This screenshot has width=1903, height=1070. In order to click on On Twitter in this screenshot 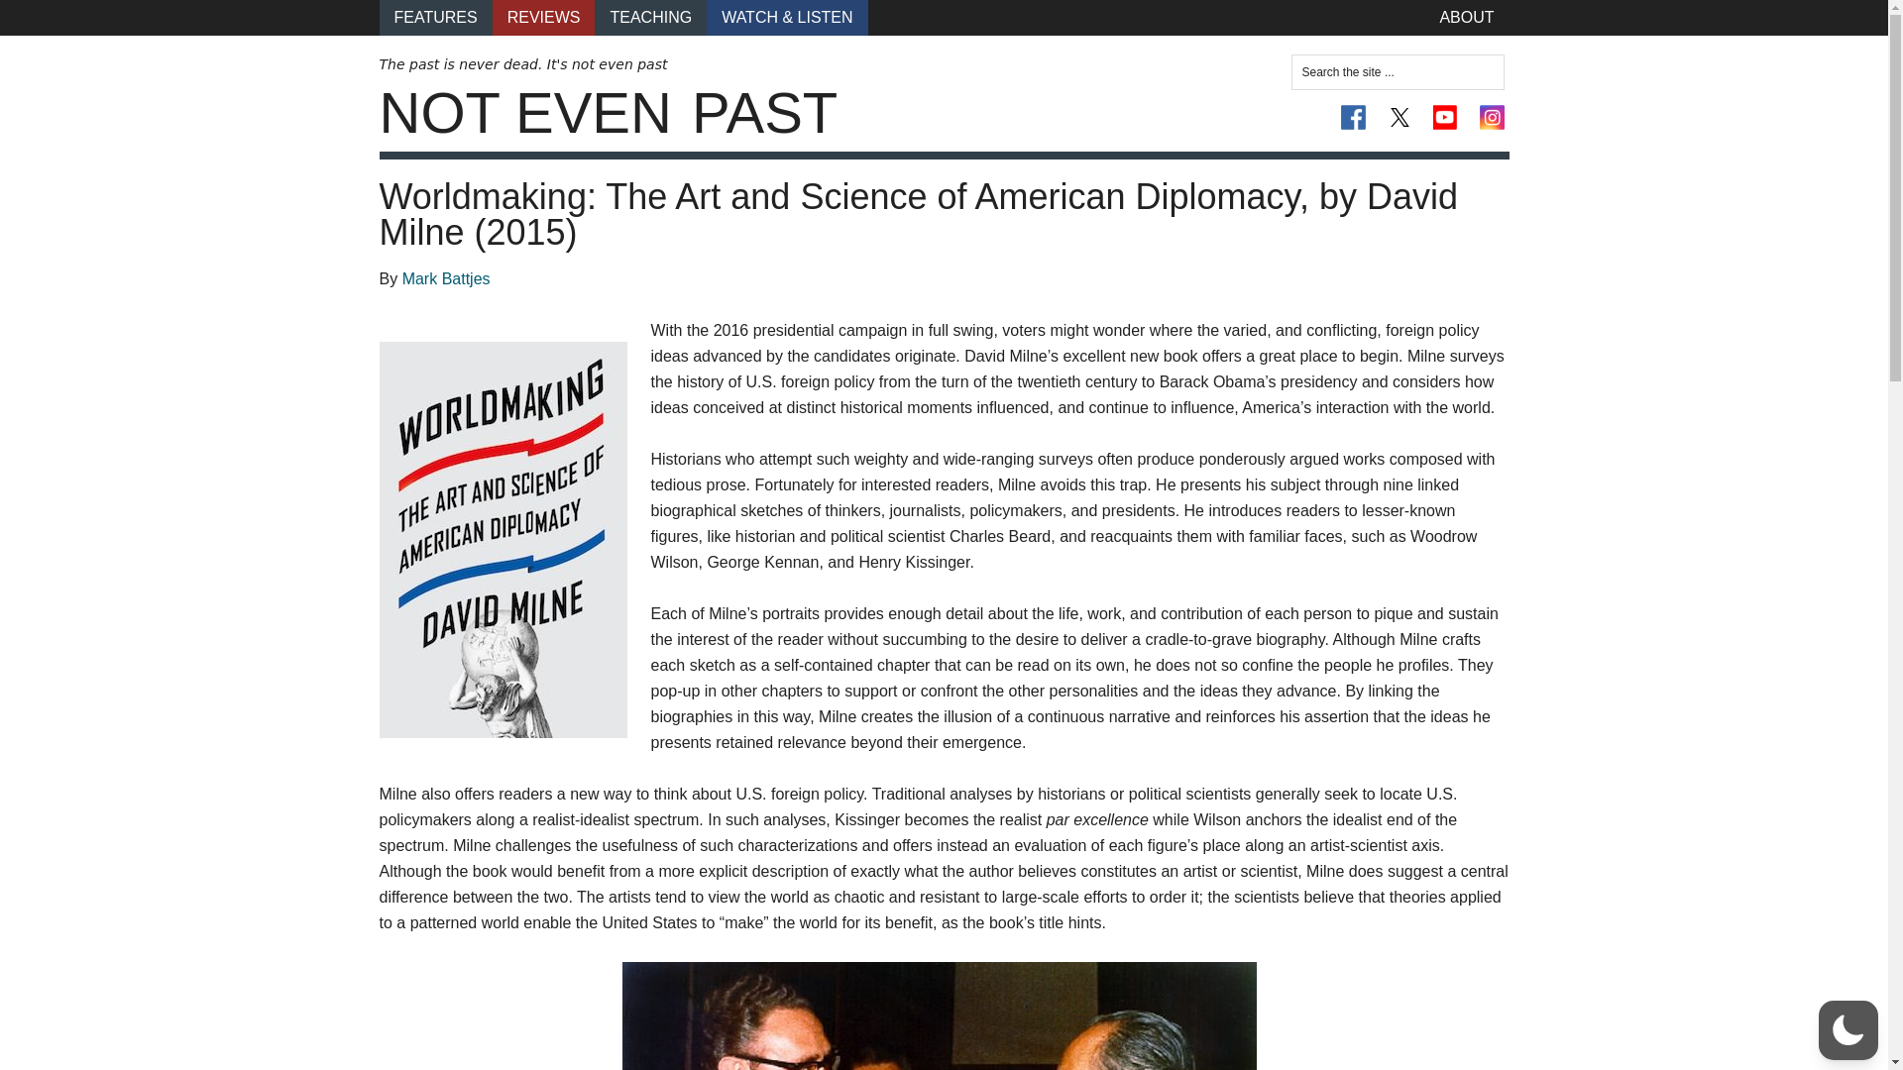, I will do `click(1399, 117)`.